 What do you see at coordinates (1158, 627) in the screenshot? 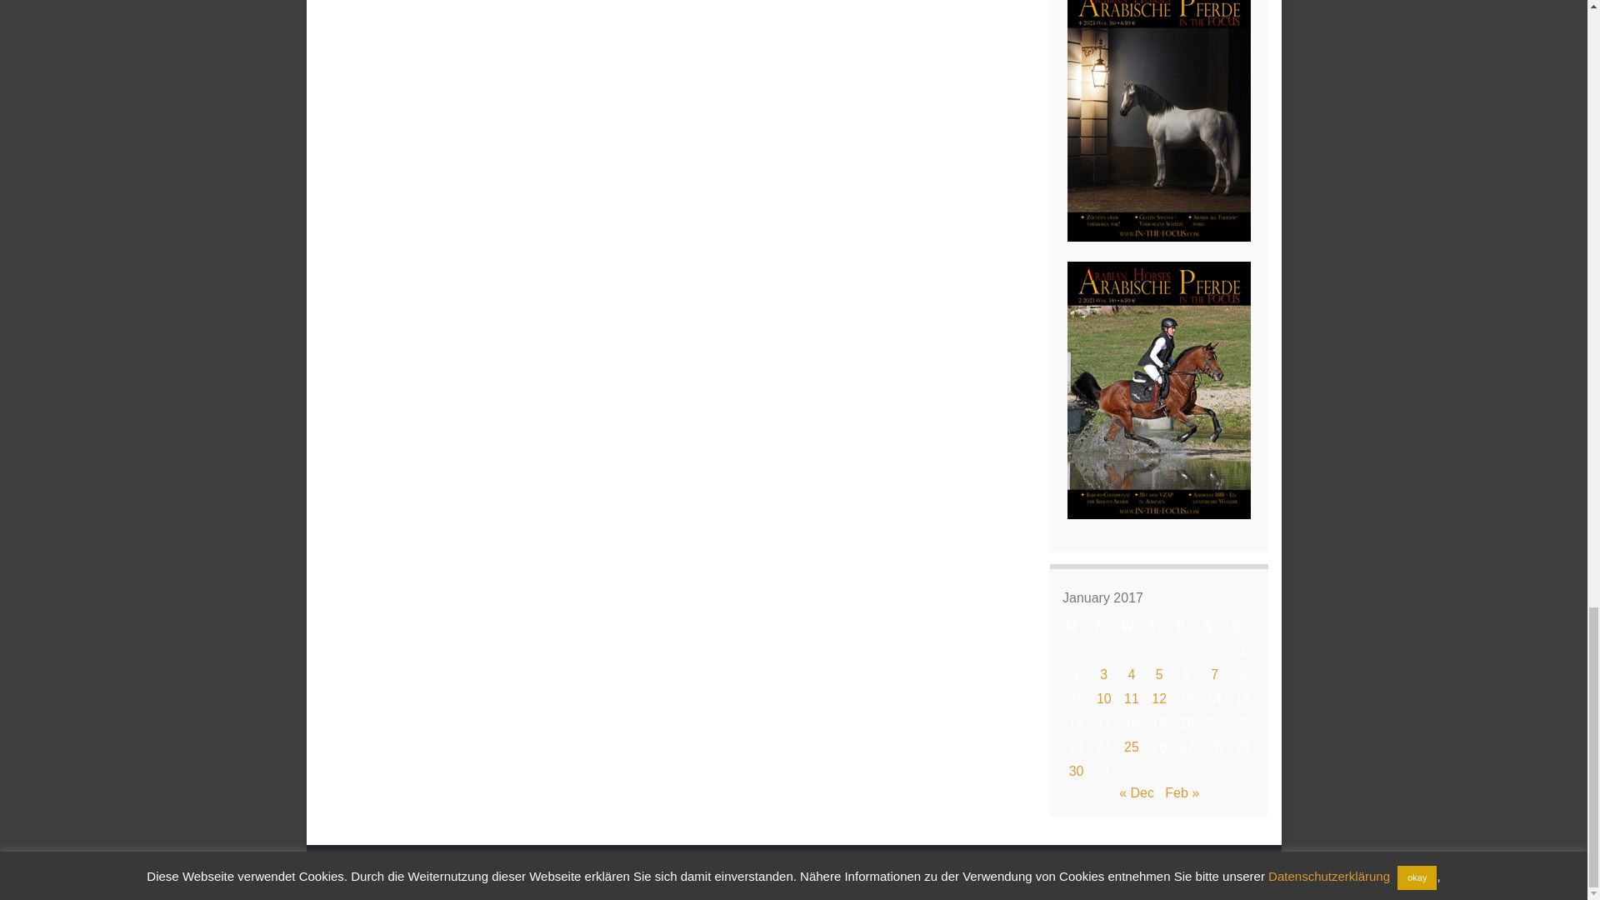
I see `Thursday` at bounding box center [1158, 627].